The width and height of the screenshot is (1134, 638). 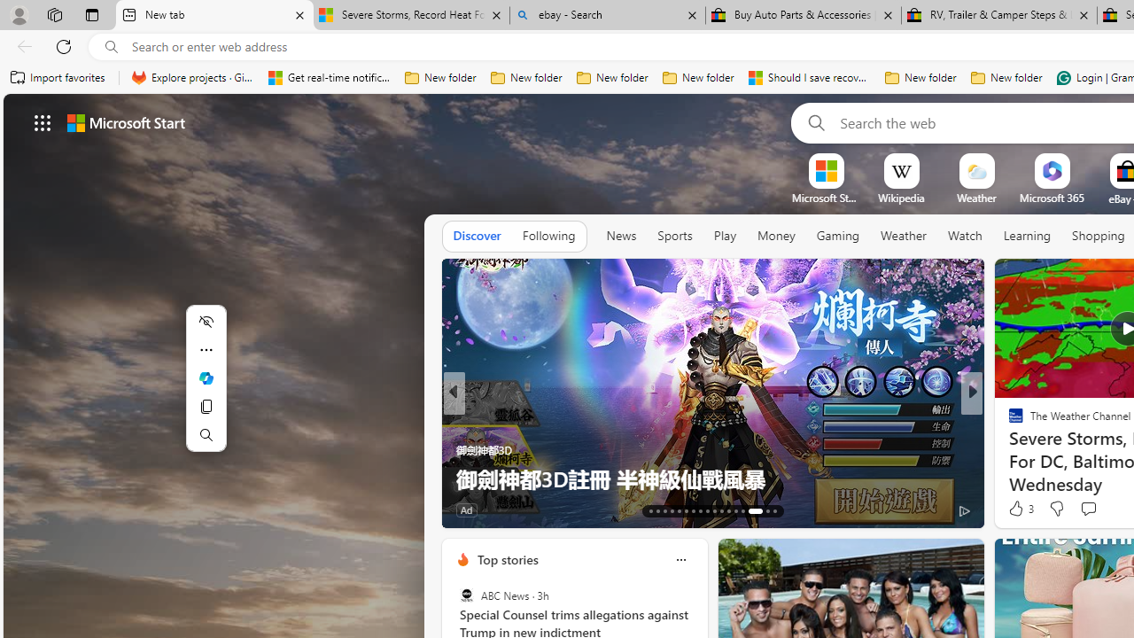 What do you see at coordinates (735, 510) in the screenshot?
I see `AutomationID: tab-25` at bounding box center [735, 510].